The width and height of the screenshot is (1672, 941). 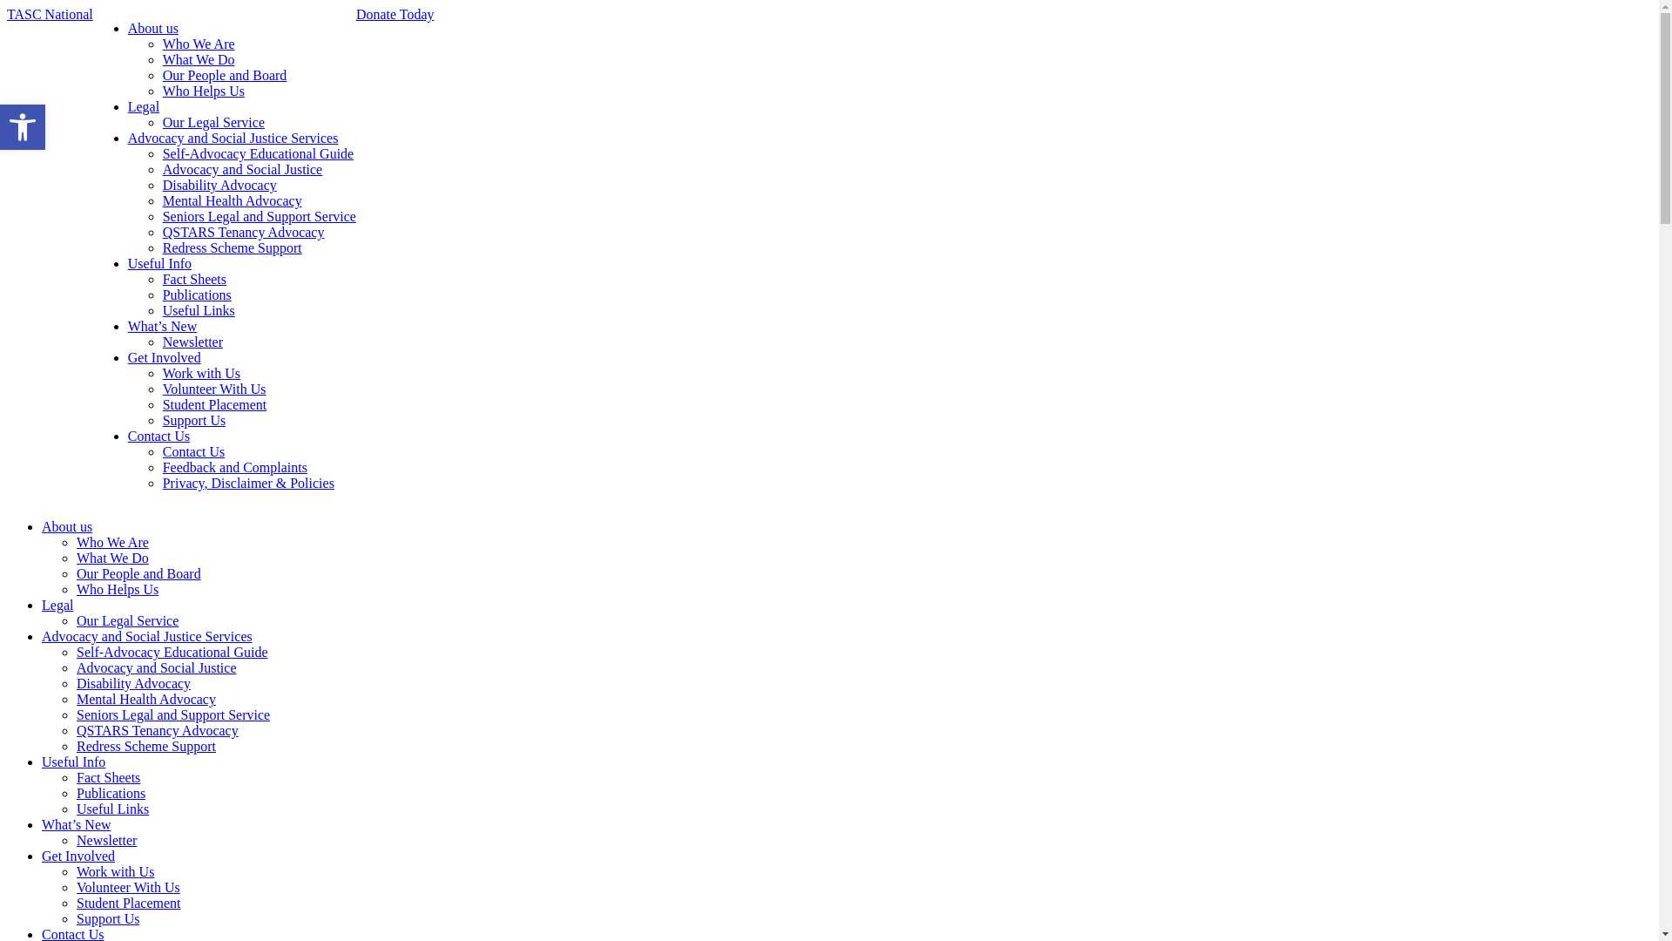 What do you see at coordinates (235, 467) in the screenshot?
I see `Feedback and Complaints` at bounding box center [235, 467].